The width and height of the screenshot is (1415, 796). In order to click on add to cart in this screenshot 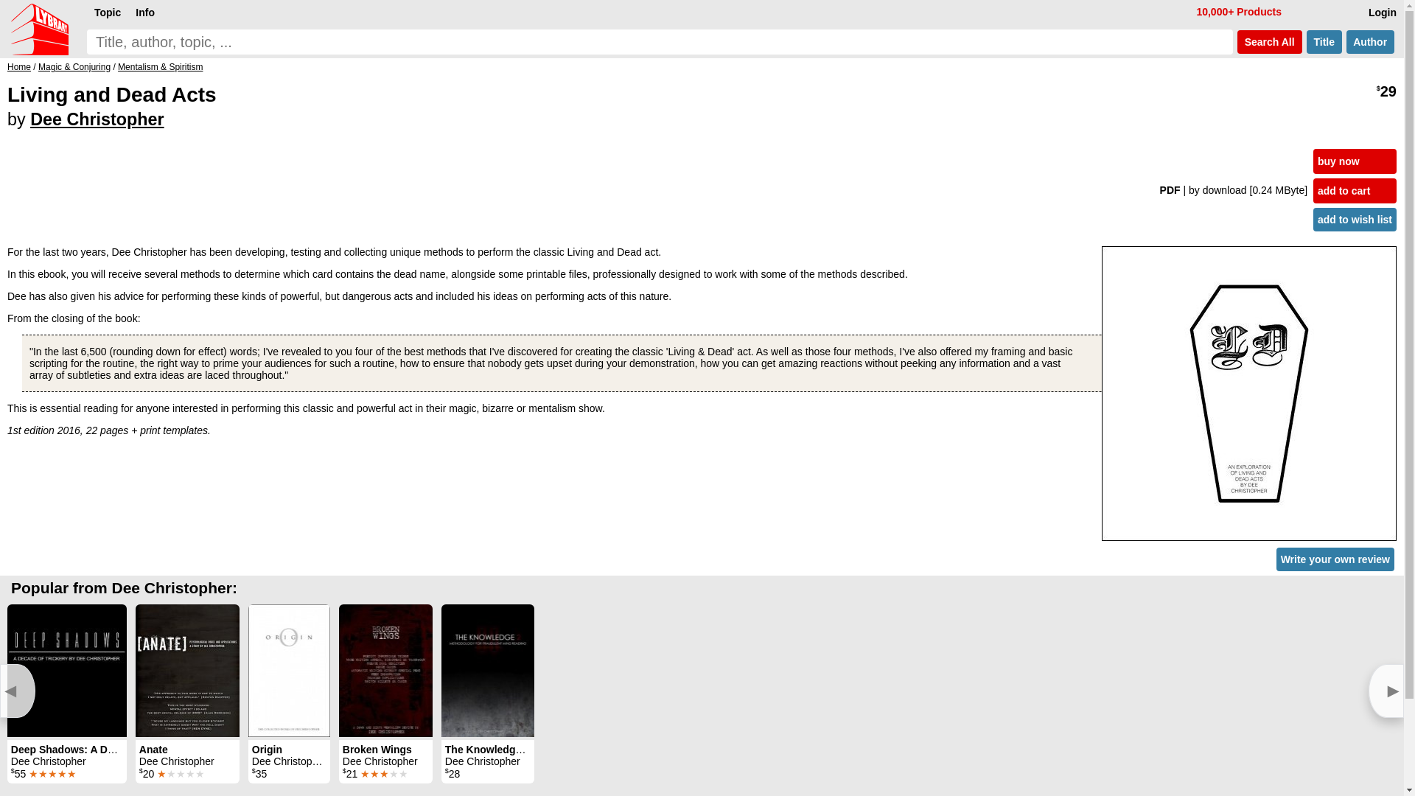, I will do `click(1355, 190)`.